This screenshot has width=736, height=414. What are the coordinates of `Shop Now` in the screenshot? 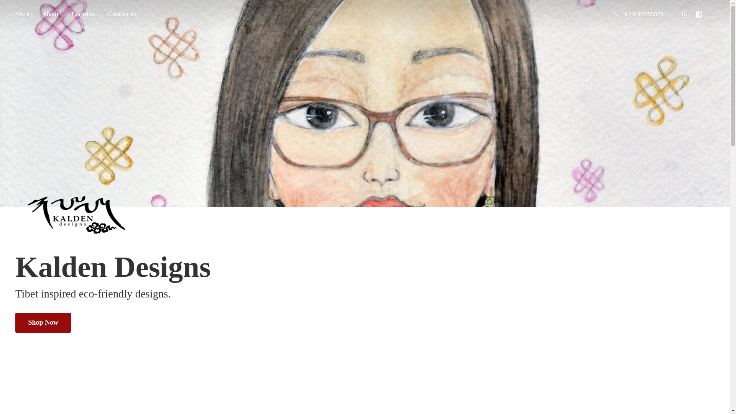 It's located at (43, 323).